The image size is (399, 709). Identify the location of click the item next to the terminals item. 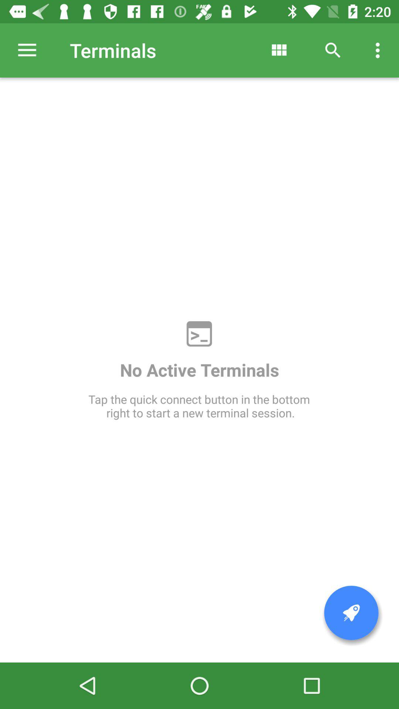
(279, 50).